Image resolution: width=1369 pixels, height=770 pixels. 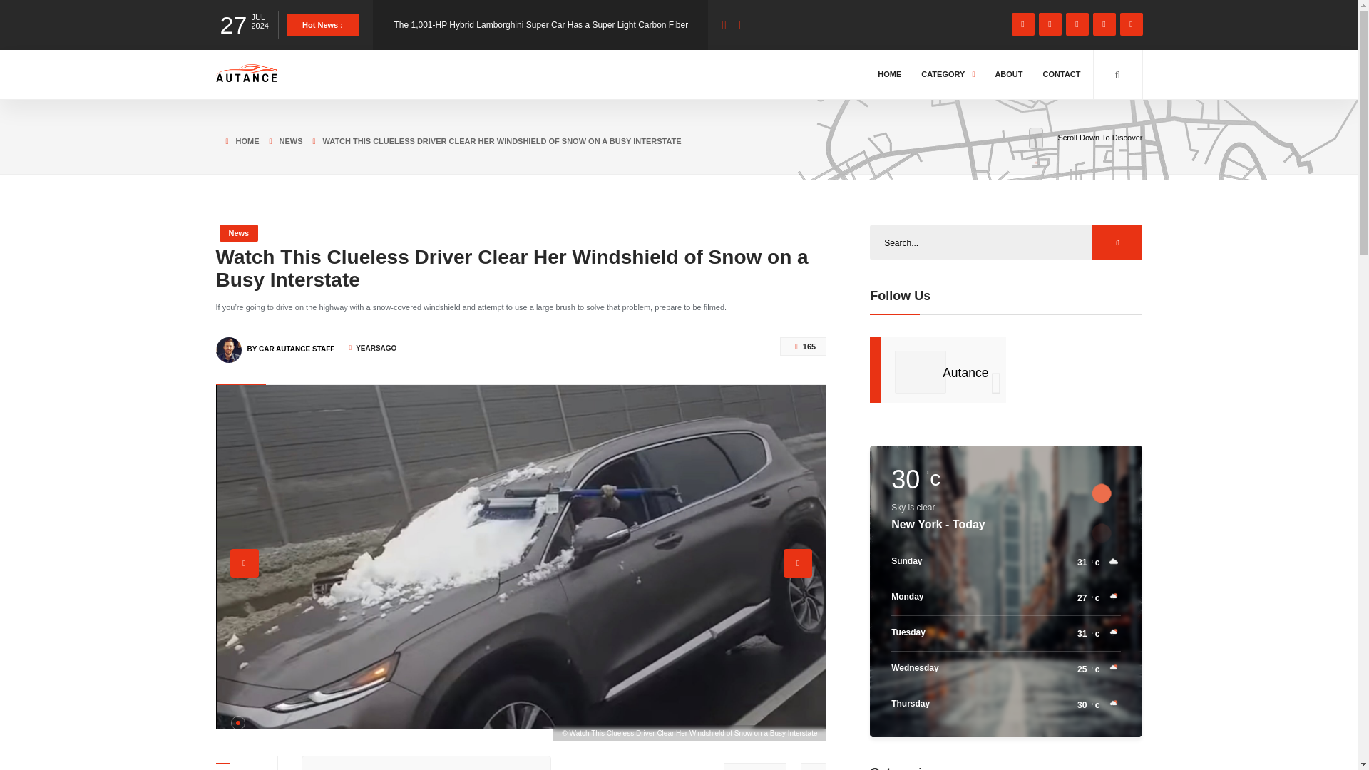 What do you see at coordinates (1008, 74) in the screenshot?
I see `ABOUT` at bounding box center [1008, 74].